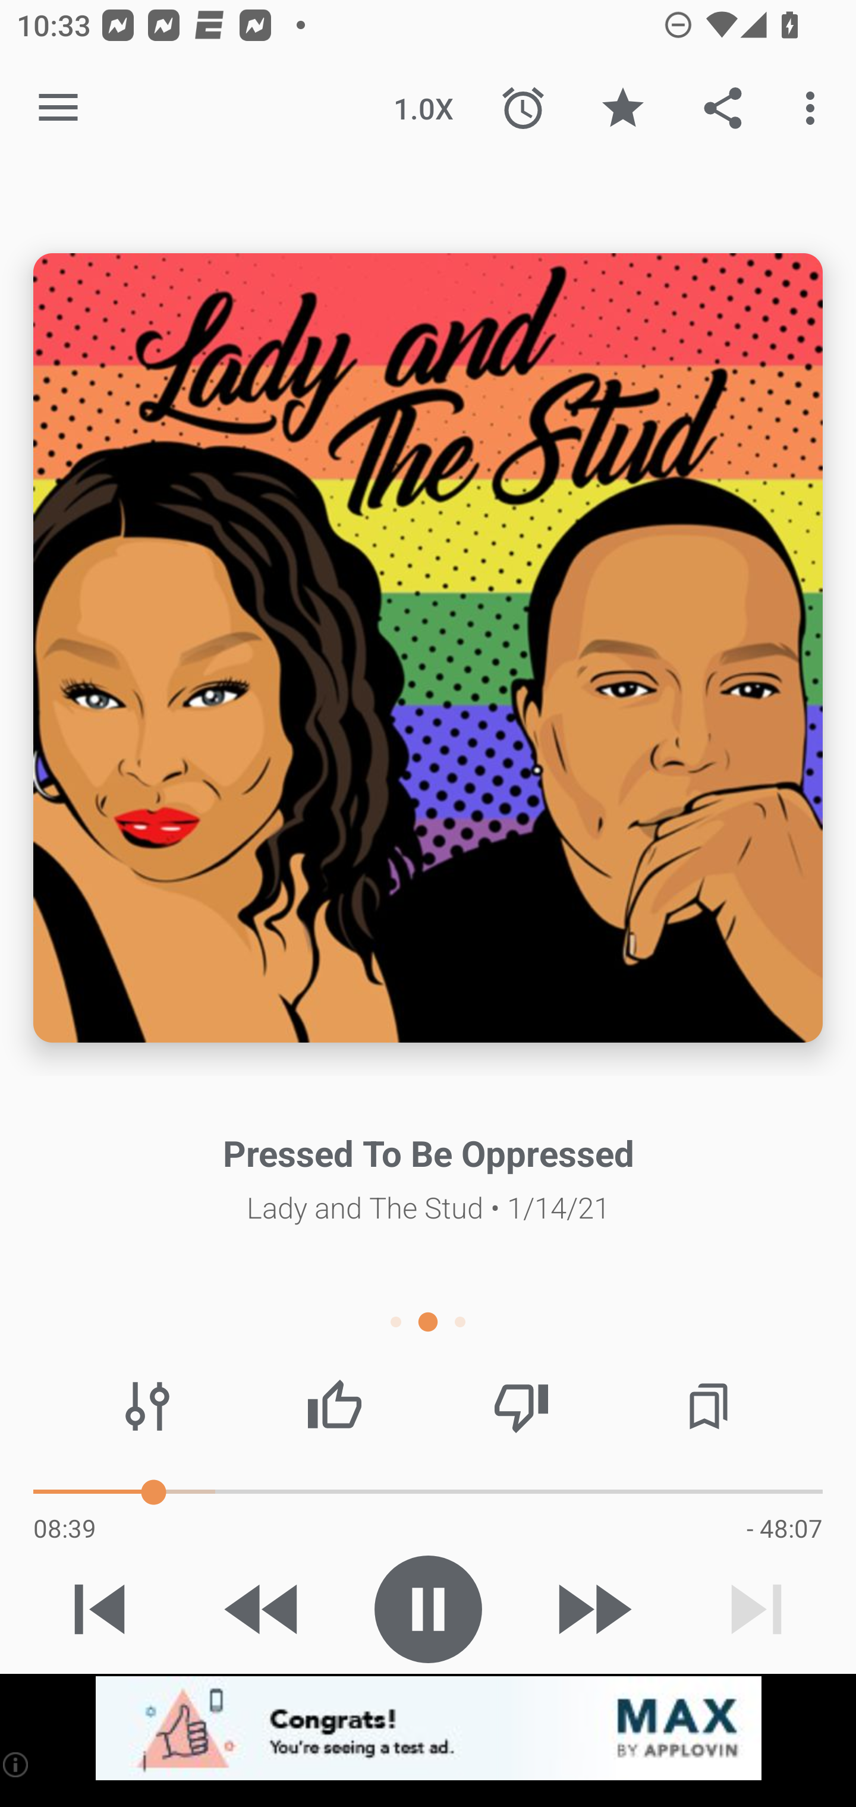  What do you see at coordinates (521, 1406) in the screenshot?
I see `Thumbs down` at bounding box center [521, 1406].